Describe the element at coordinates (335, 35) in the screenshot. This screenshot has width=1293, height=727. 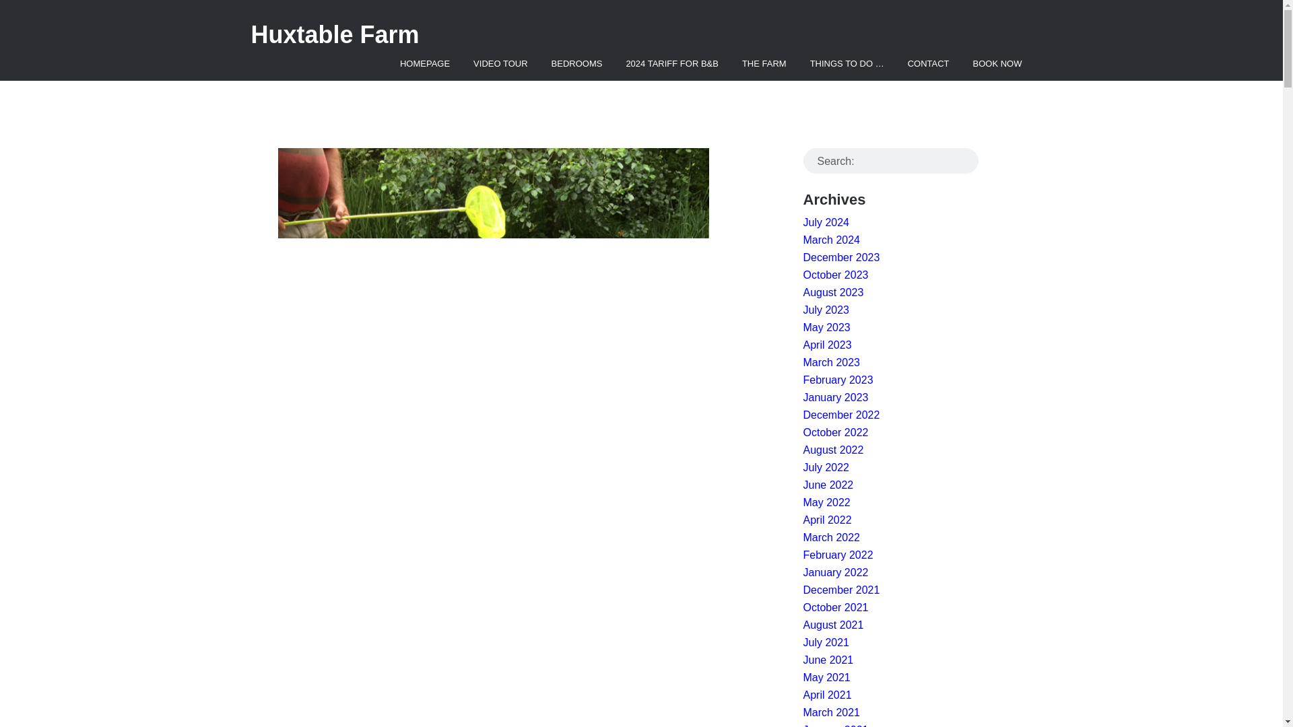
I see `Huxtable Farm` at that location.